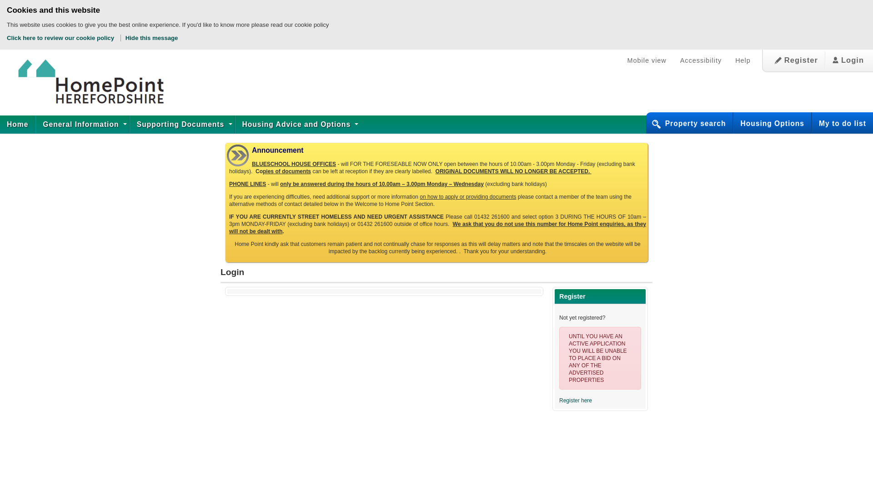 The image size is (873, 491). Describe the element at coordinates (699, 124) in the screenshot. I see `Property search` at that location.